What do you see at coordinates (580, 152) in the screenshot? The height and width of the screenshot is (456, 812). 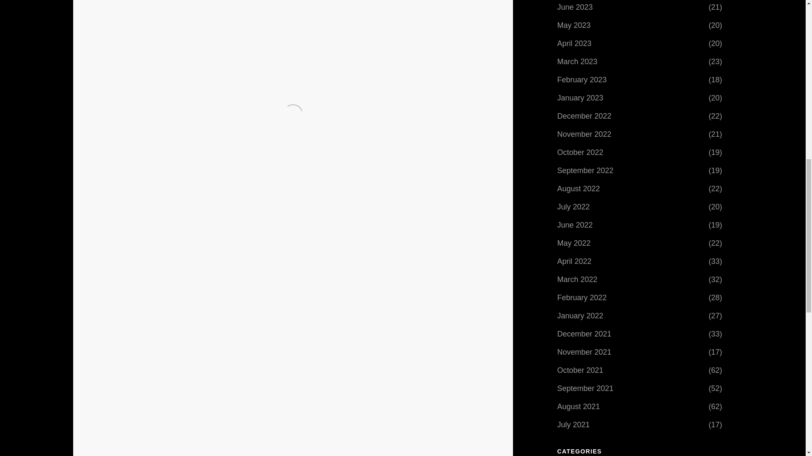 I see `October 2022` at bounding box center [580, 152].